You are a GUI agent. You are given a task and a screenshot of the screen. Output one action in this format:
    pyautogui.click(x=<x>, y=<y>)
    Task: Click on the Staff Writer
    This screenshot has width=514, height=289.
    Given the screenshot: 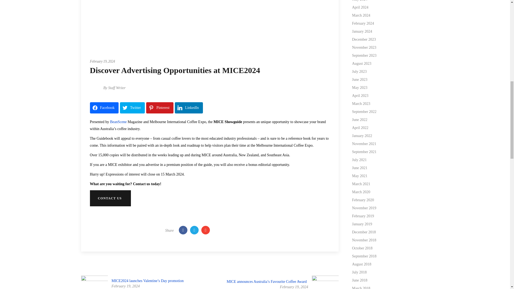 What is the action you would take?
    pyautogui.click(x=117, y=88)
    